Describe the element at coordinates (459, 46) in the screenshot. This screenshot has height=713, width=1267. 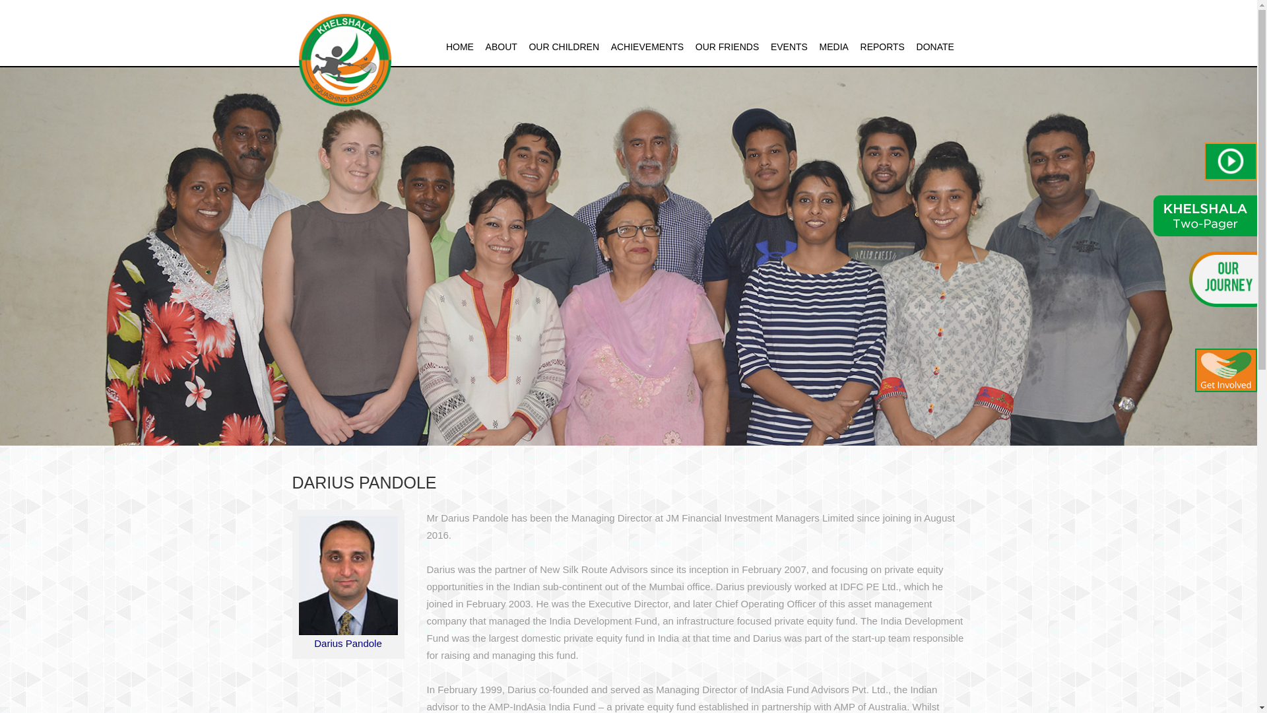
I see `HOME` at that location.